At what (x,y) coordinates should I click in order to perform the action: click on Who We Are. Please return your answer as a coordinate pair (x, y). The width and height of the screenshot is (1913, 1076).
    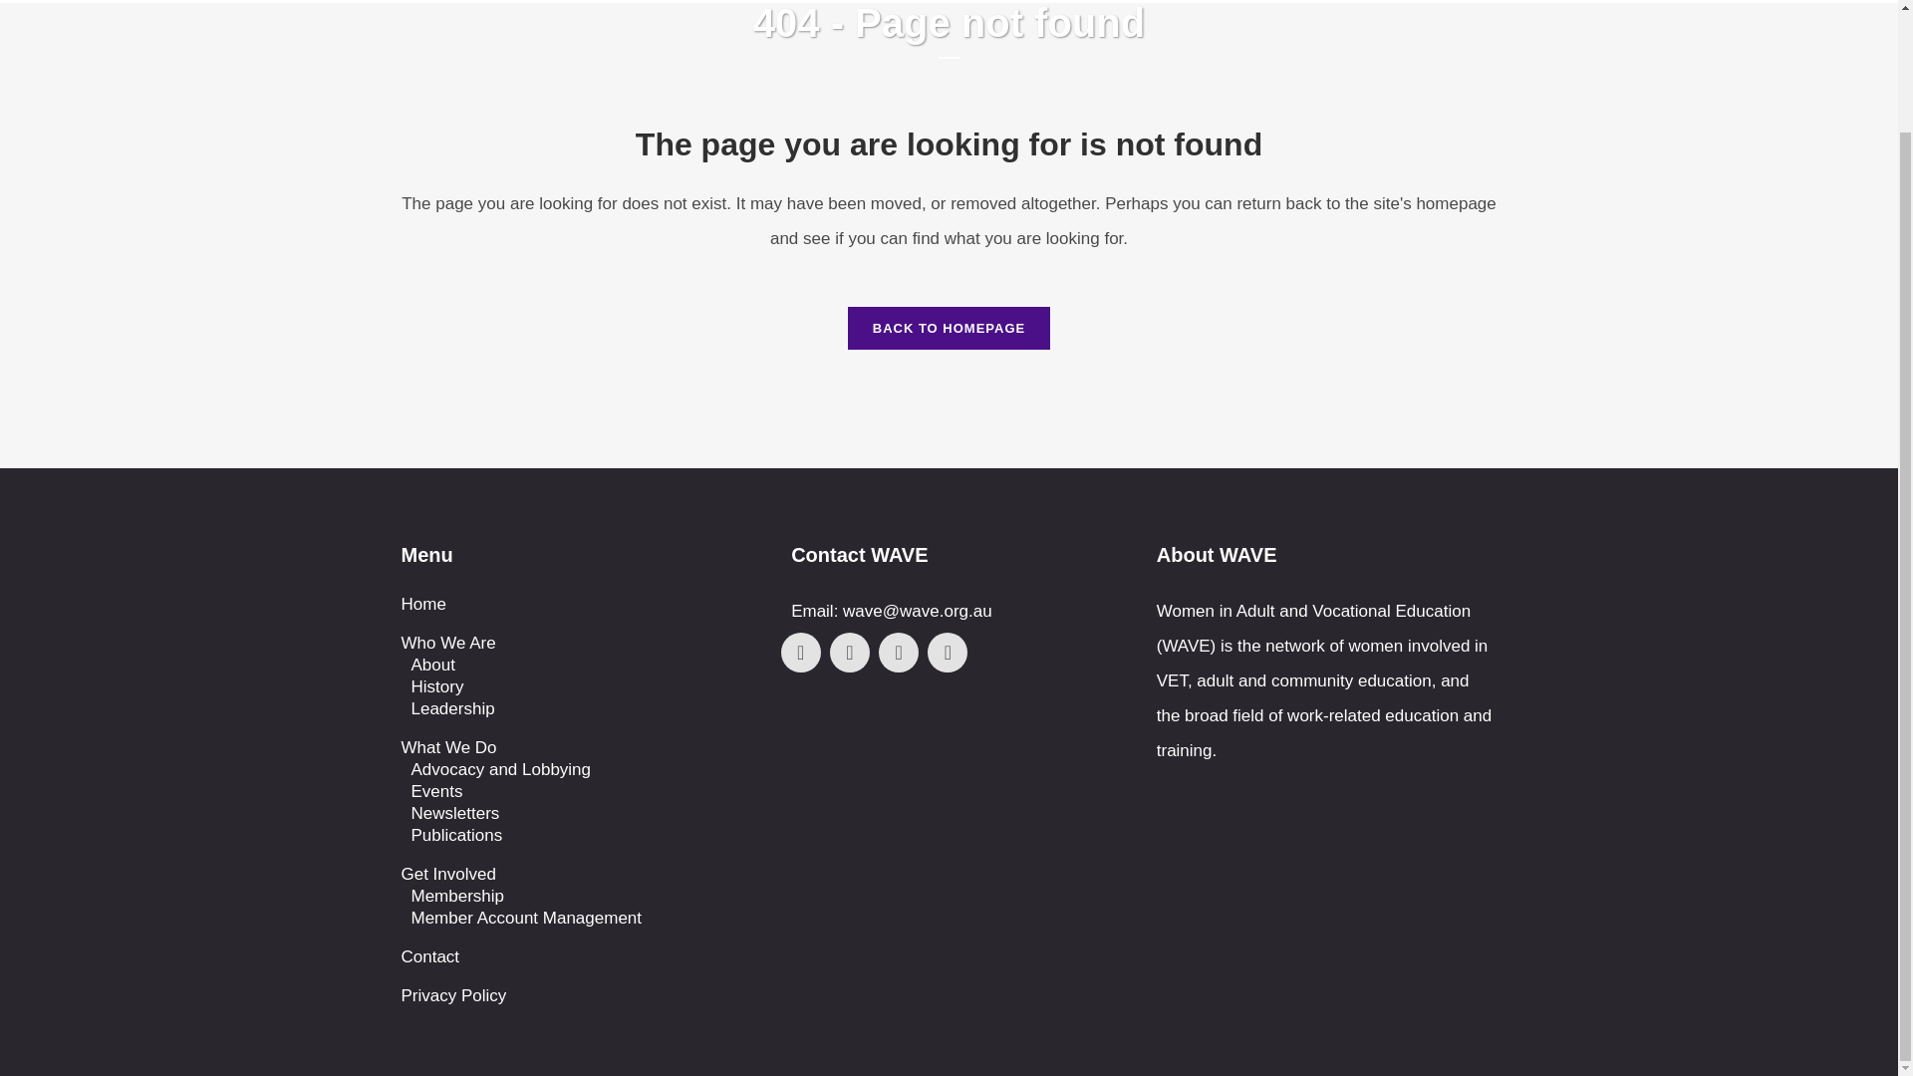
    Looking at the image, I should click on (576, 644).